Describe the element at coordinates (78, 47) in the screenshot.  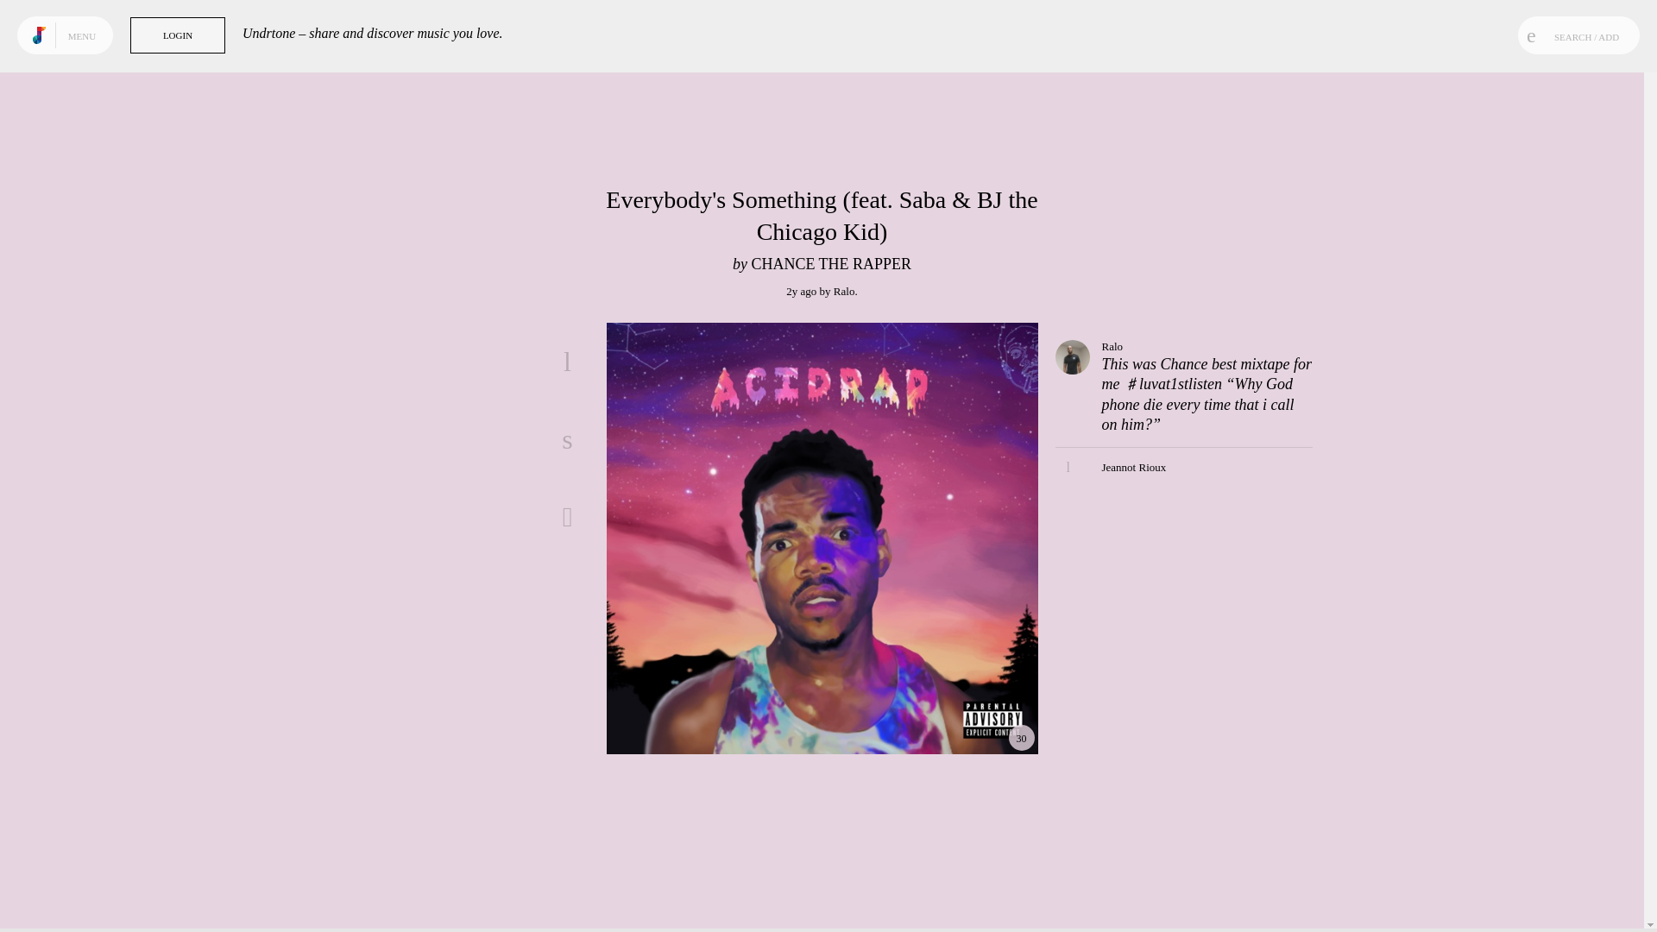
I see `Trending Tracks` at that location.